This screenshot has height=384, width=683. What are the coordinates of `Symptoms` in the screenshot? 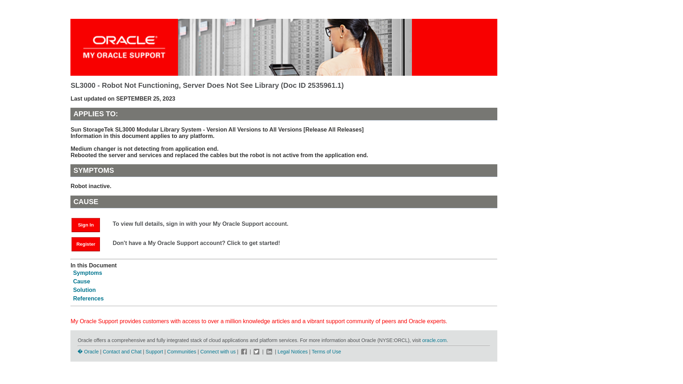 It's located at (88, 273).